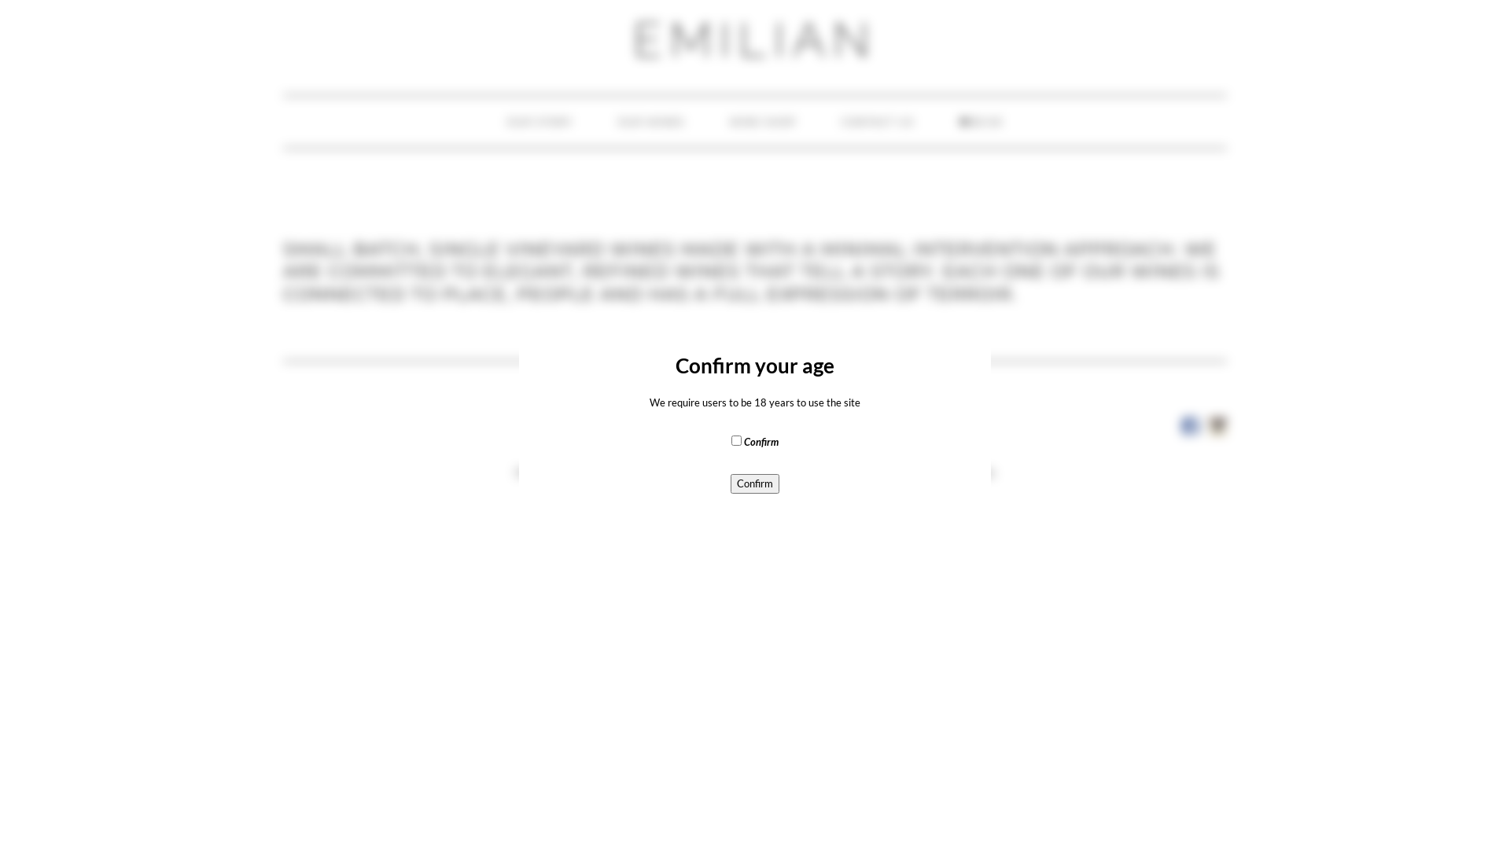 Image resolution: width=1510 pixels, height=849 pixels. Describe the element at coordinates (981, 122) in the screenshot. I see `$0.00` at that location.